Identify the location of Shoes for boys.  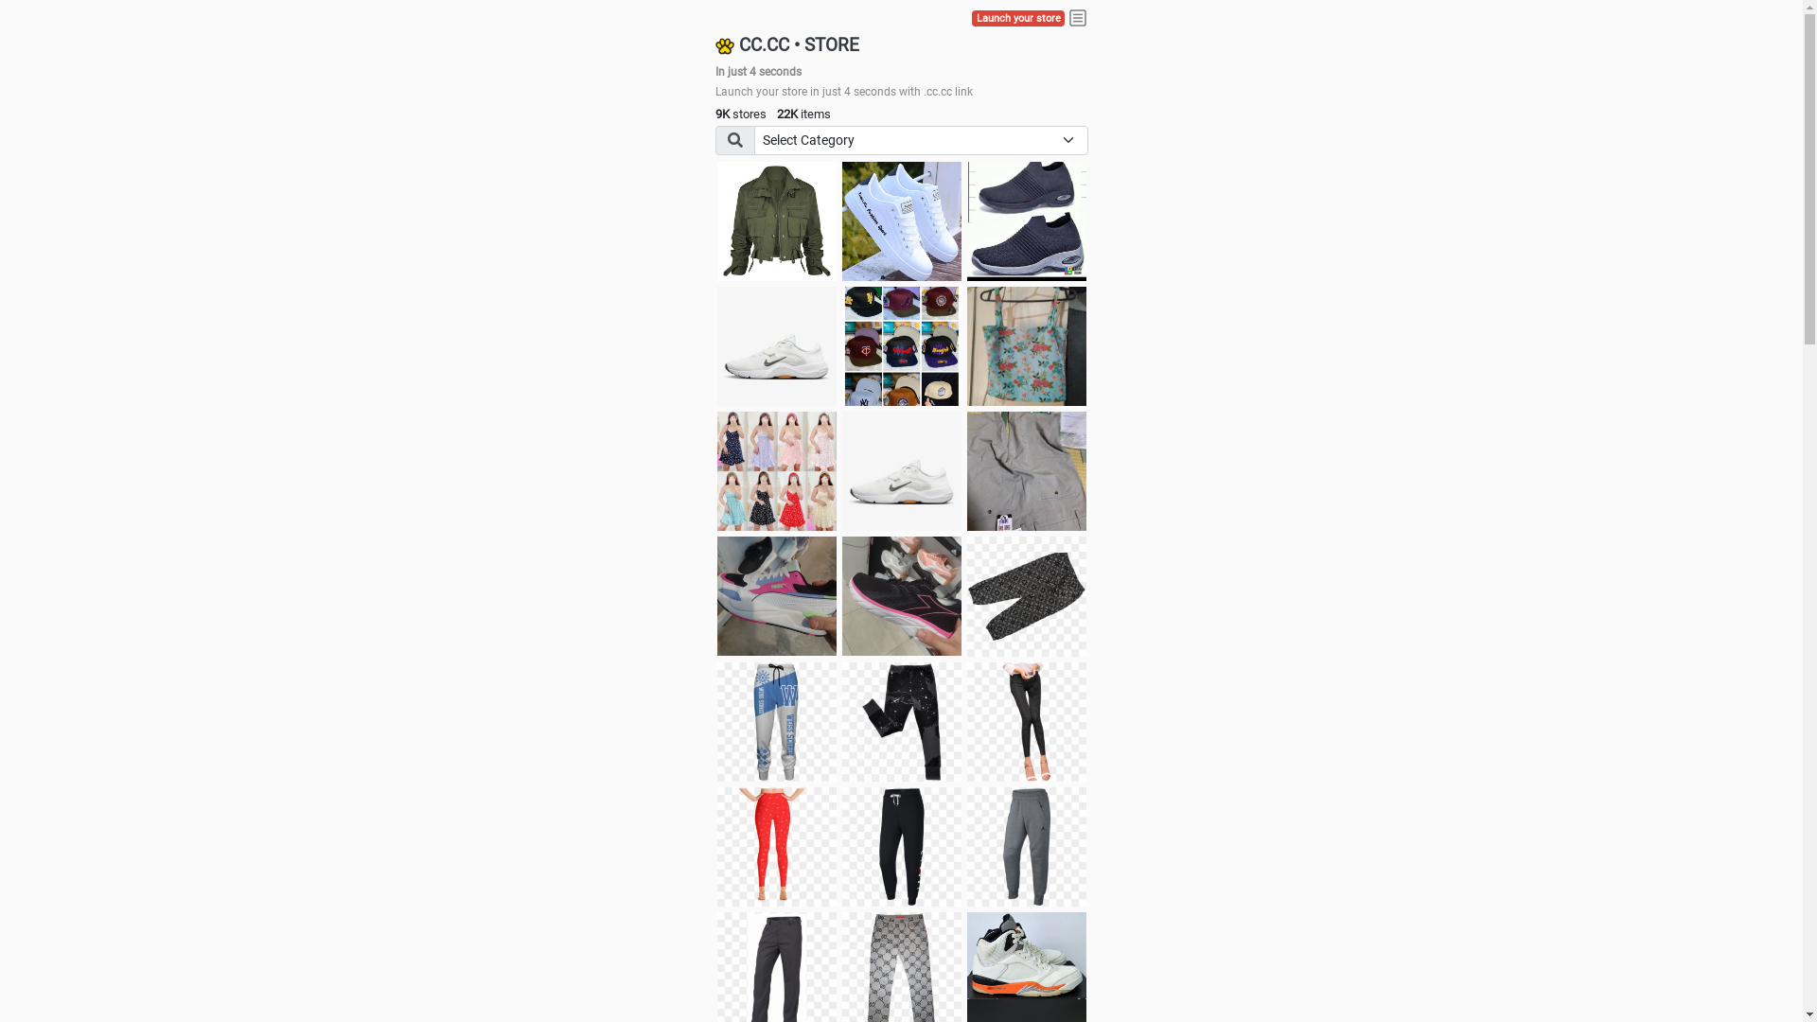
(777, 346).